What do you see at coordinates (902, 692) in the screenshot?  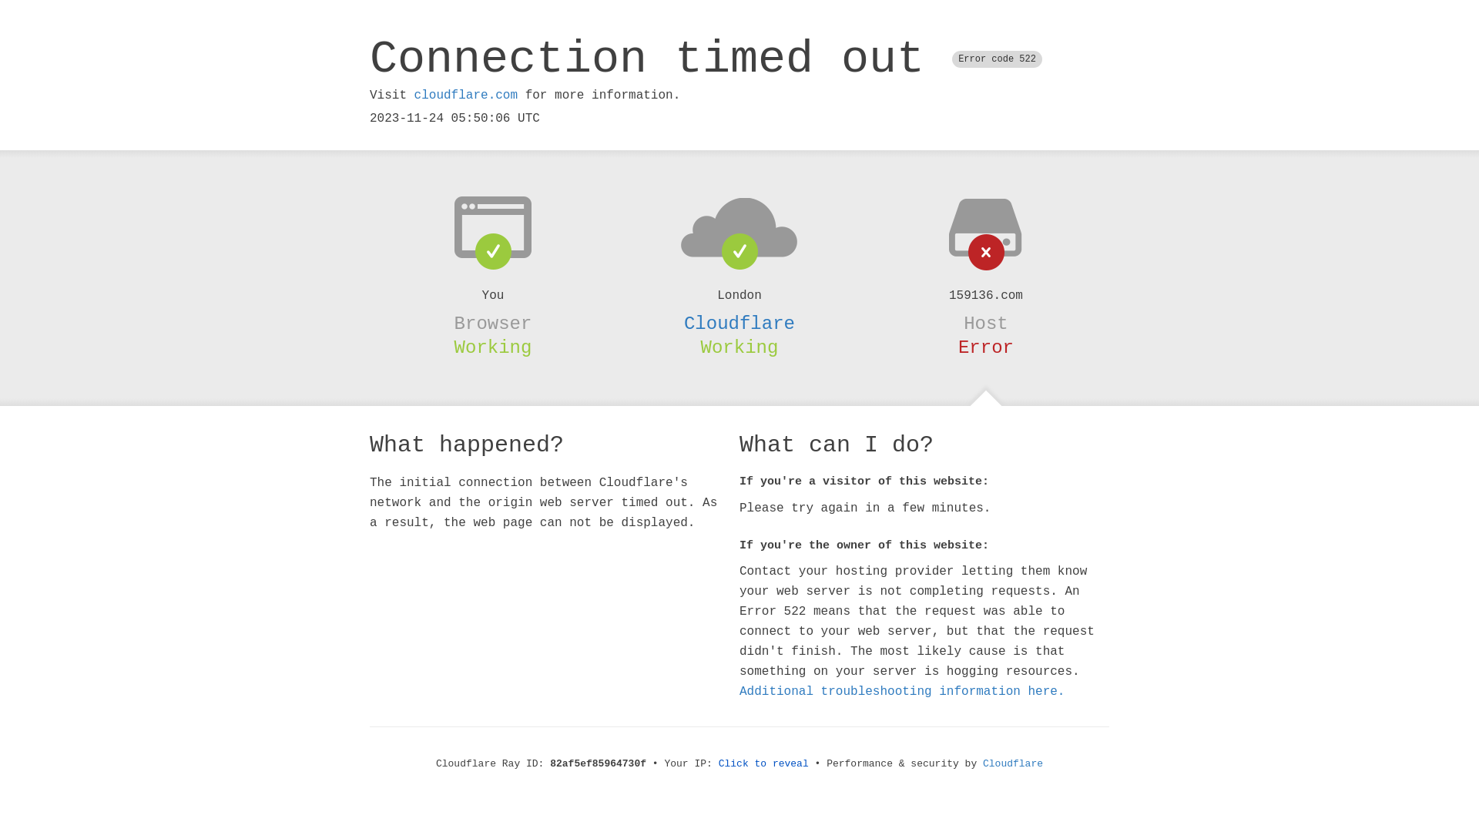 I see `Additional troubleshooting information here.` at bounding box center [902, 692].